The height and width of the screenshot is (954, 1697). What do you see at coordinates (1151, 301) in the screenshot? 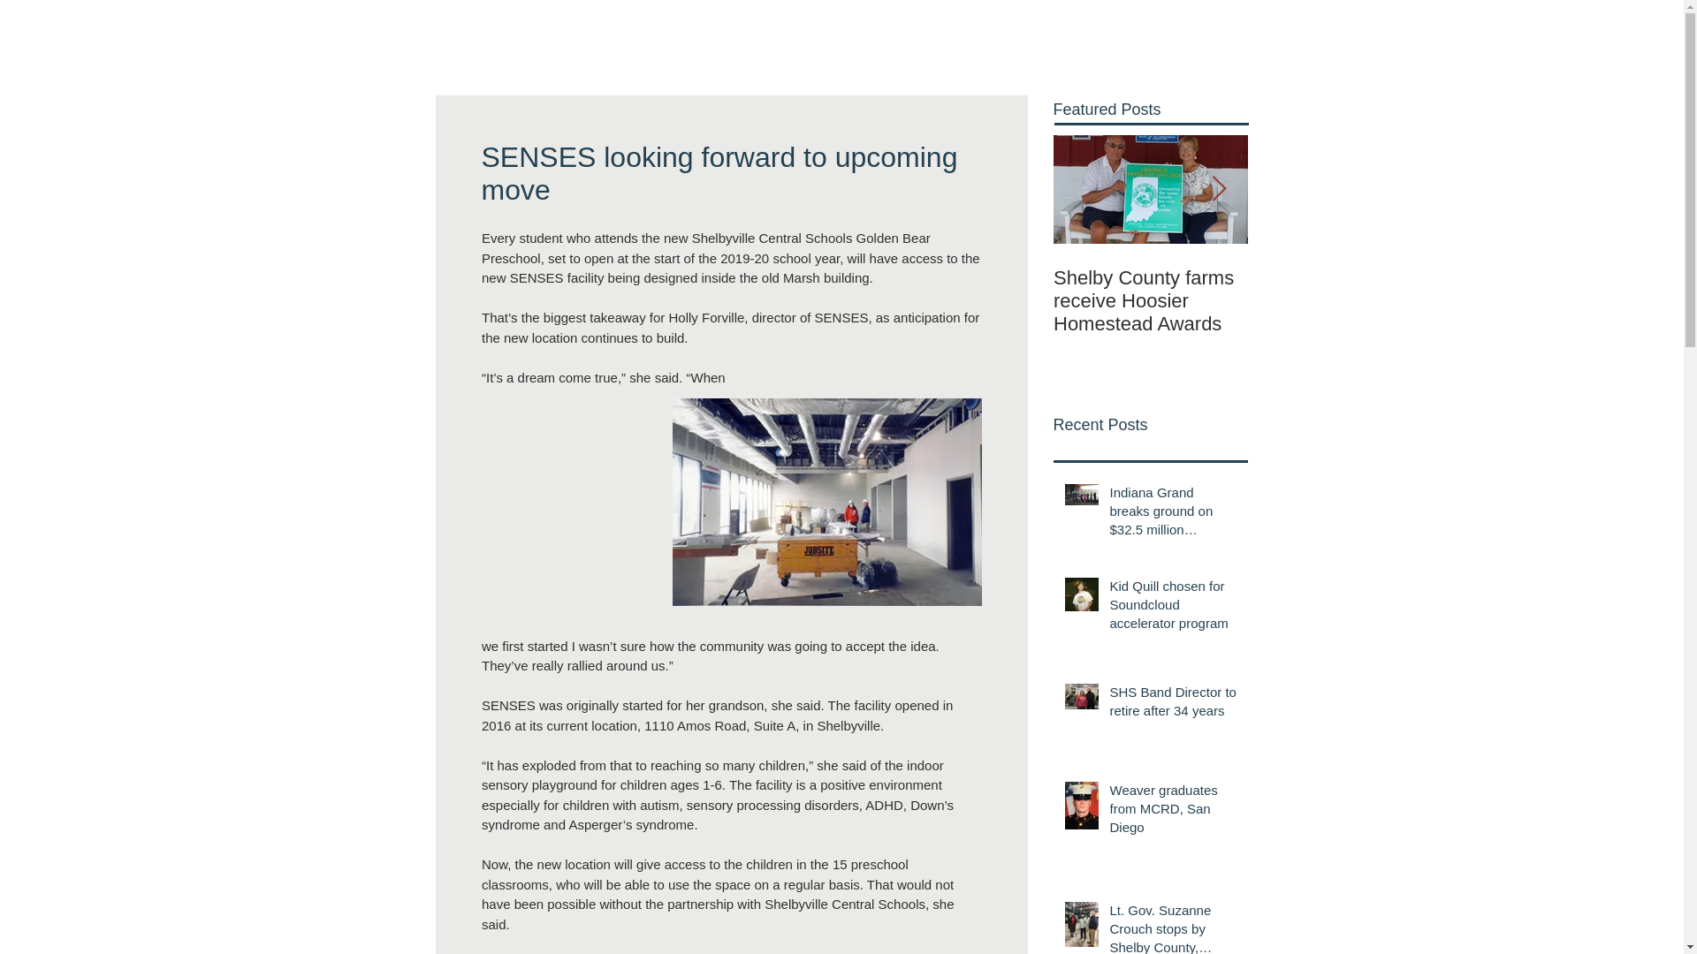
I see `Shelby County farms receive Hoosier Homestead Awards` at bounding box center [1151, 301].